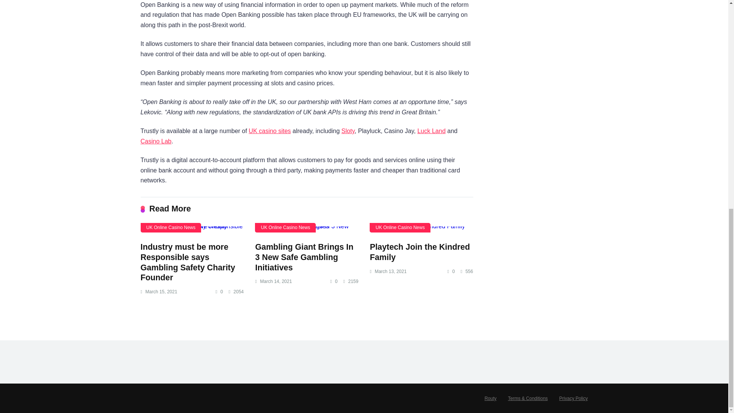 Image resolution: width=734 pixels, height=413 pixels. I want to click on Gambling Giant Brings In 3 New Safe Gambling Initiatives, so click(304, 257).